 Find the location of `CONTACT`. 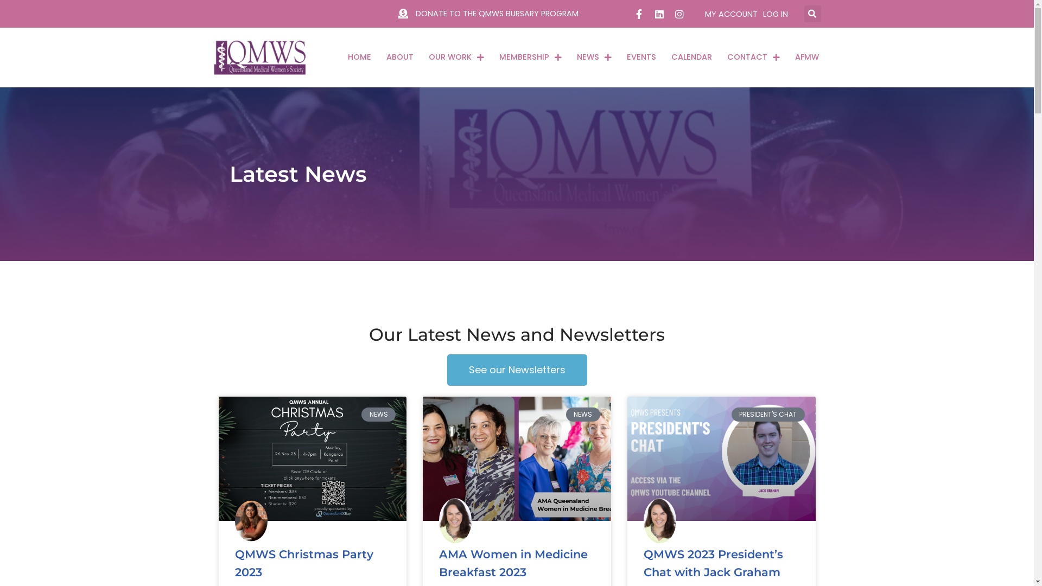

CONTACT is located at coordinates (753, 58).